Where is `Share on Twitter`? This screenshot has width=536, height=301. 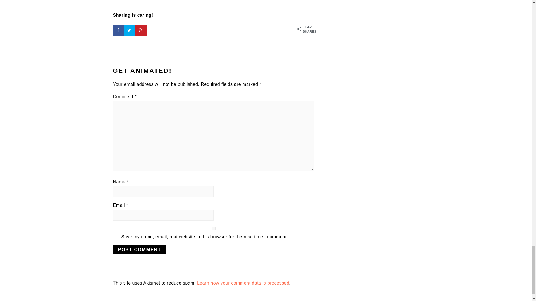 Share on Twitter is located at coordinates (129, 30).